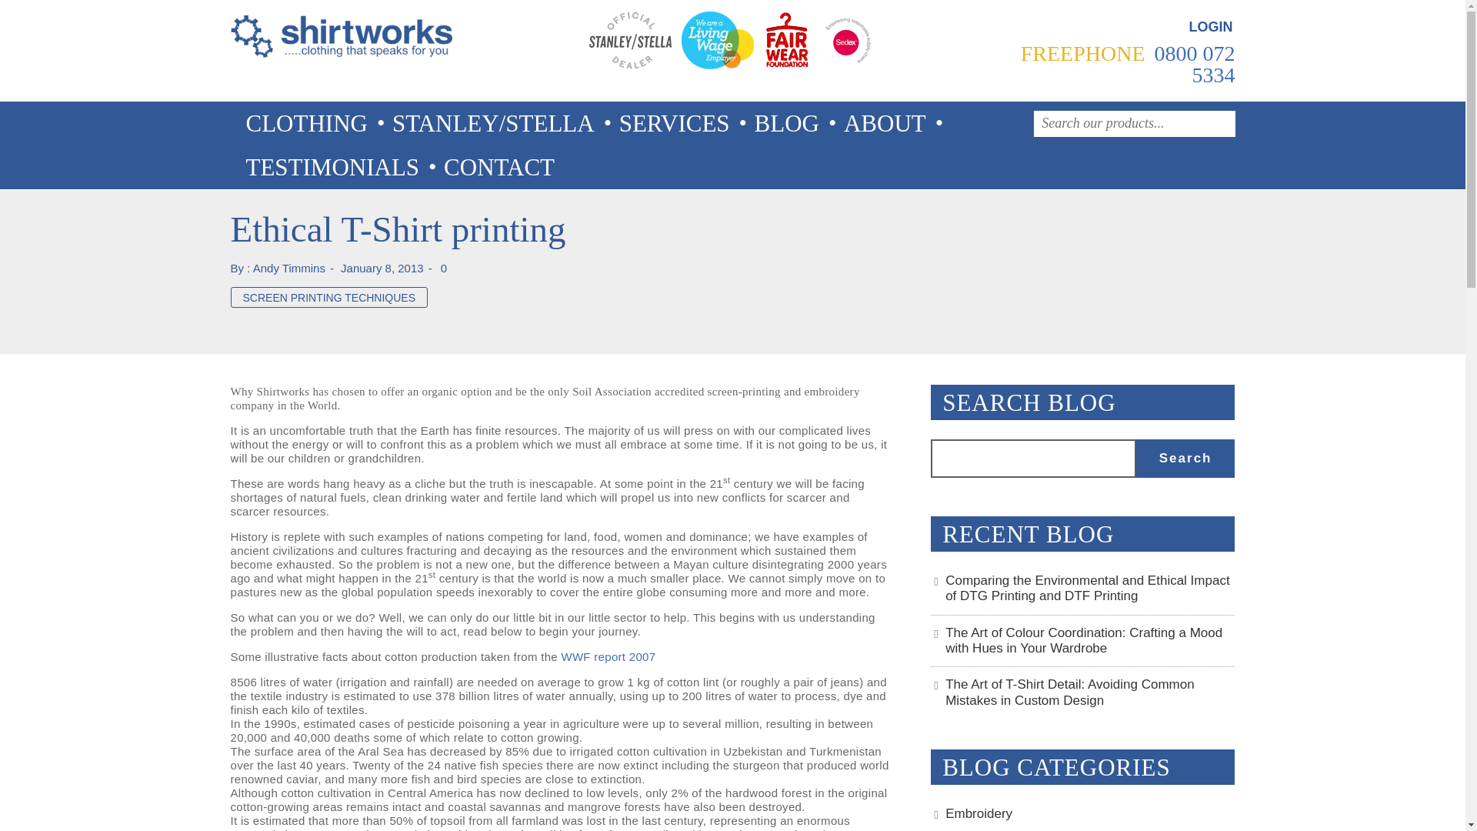 This screenshot has width=1477, height=831. Describe the element at coordinates (608, 656) in the screenshot. I see `Cotton for printing` at that location.